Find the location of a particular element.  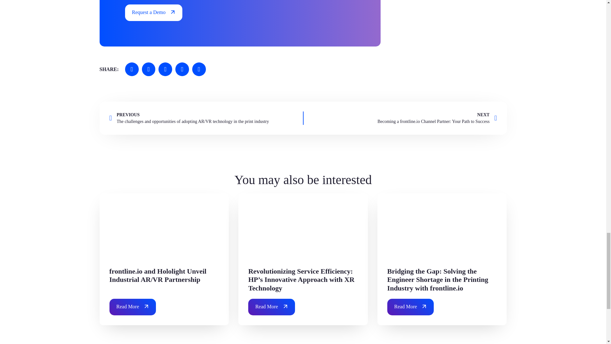

Read More is located at coordinates (271, 307).